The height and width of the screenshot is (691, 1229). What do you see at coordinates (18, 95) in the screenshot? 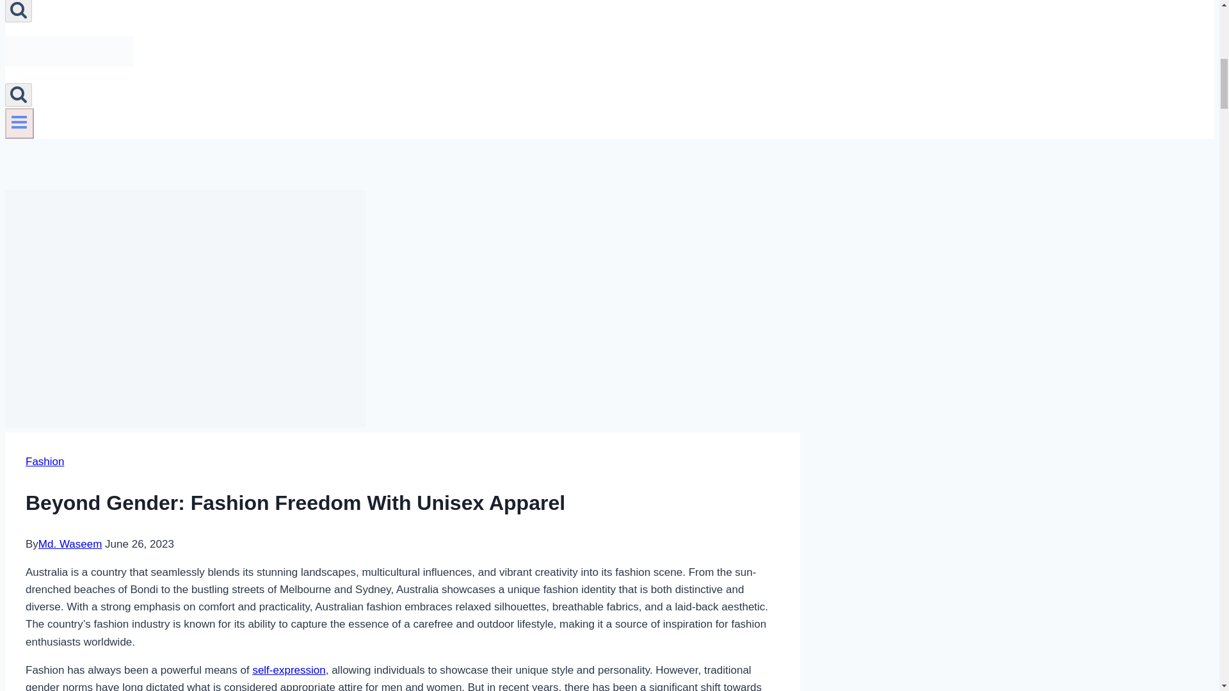
I see `Search` at bounding box center [18, 95].